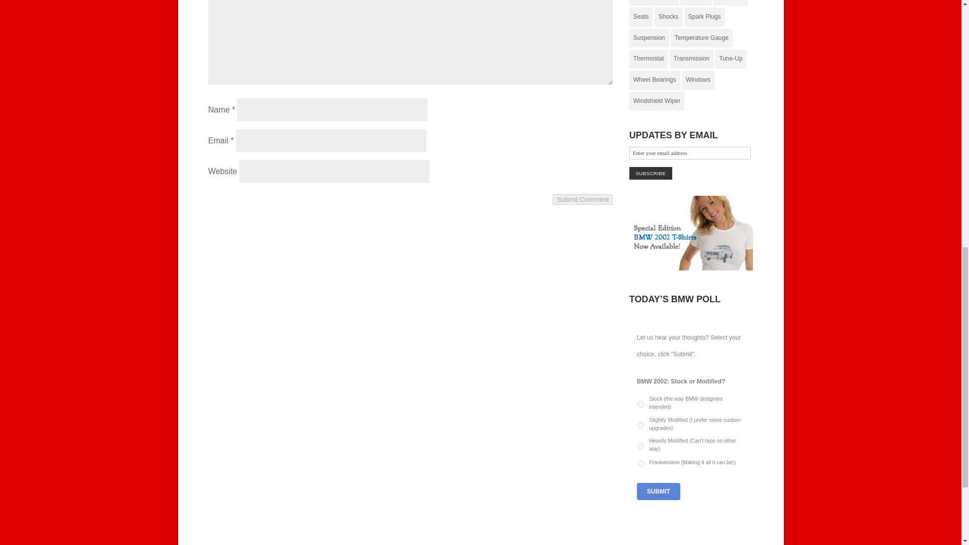  What do you see at coordinates (641, 404) in the screenshot?
I see `gpoll1d509e6a7` at bounding box center [641, 404].